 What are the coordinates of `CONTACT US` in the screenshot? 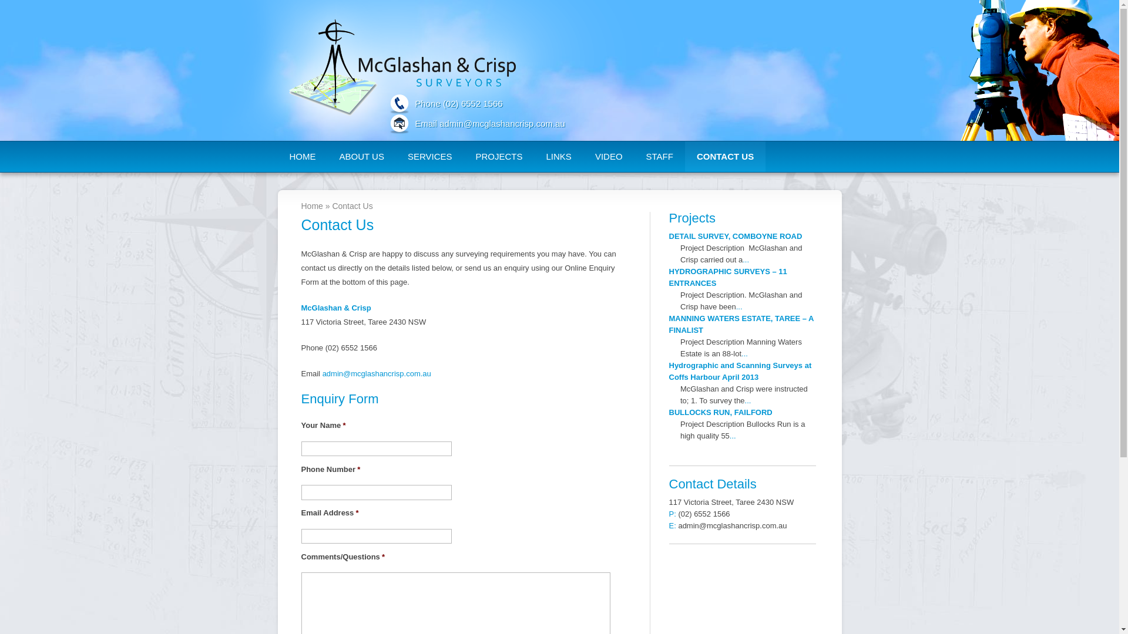 It's located at (725, 157).